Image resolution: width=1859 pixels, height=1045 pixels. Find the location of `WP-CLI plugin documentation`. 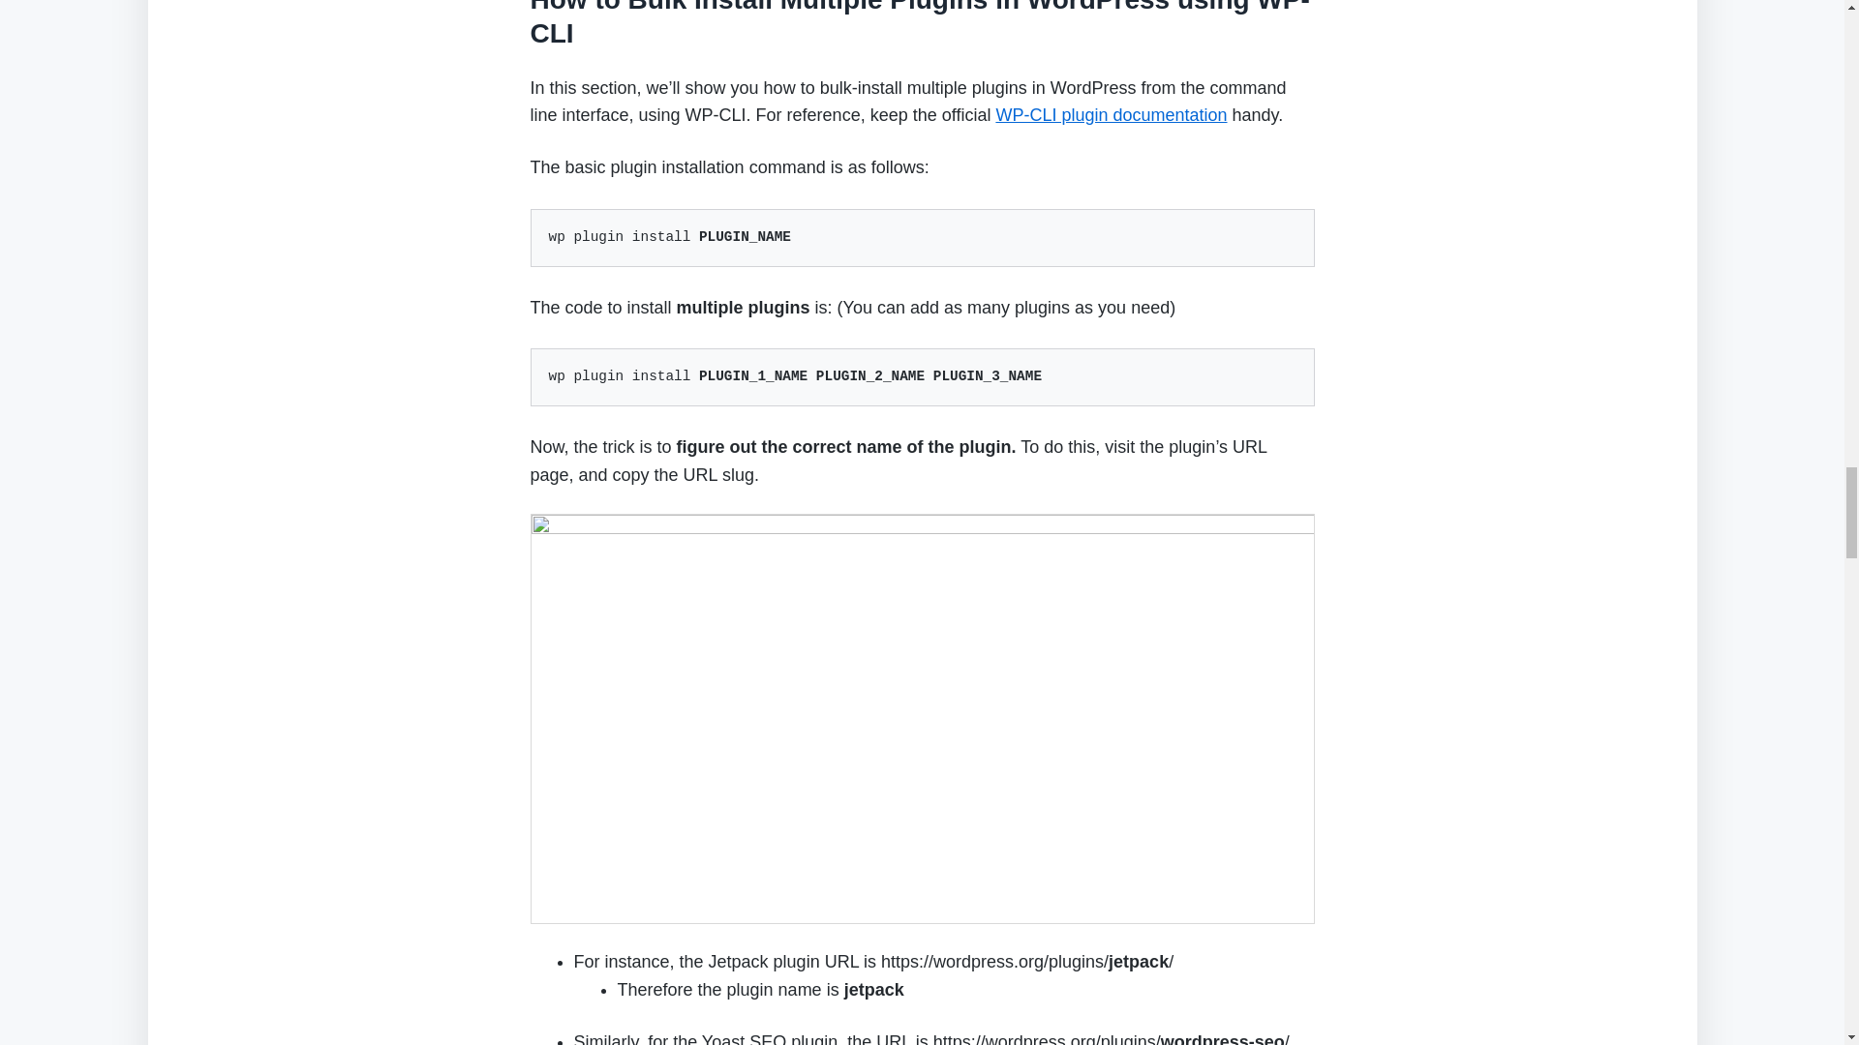

WP-CLI plugin documentation is located at coordinates (1111, 114).